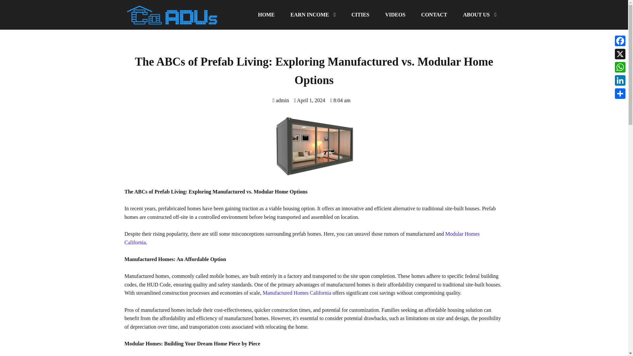 The width and height of the screenshot is (633, 356). Describe the element at coordinates (620, 67) in the screenshot. I see `WhatsApp` at that location.